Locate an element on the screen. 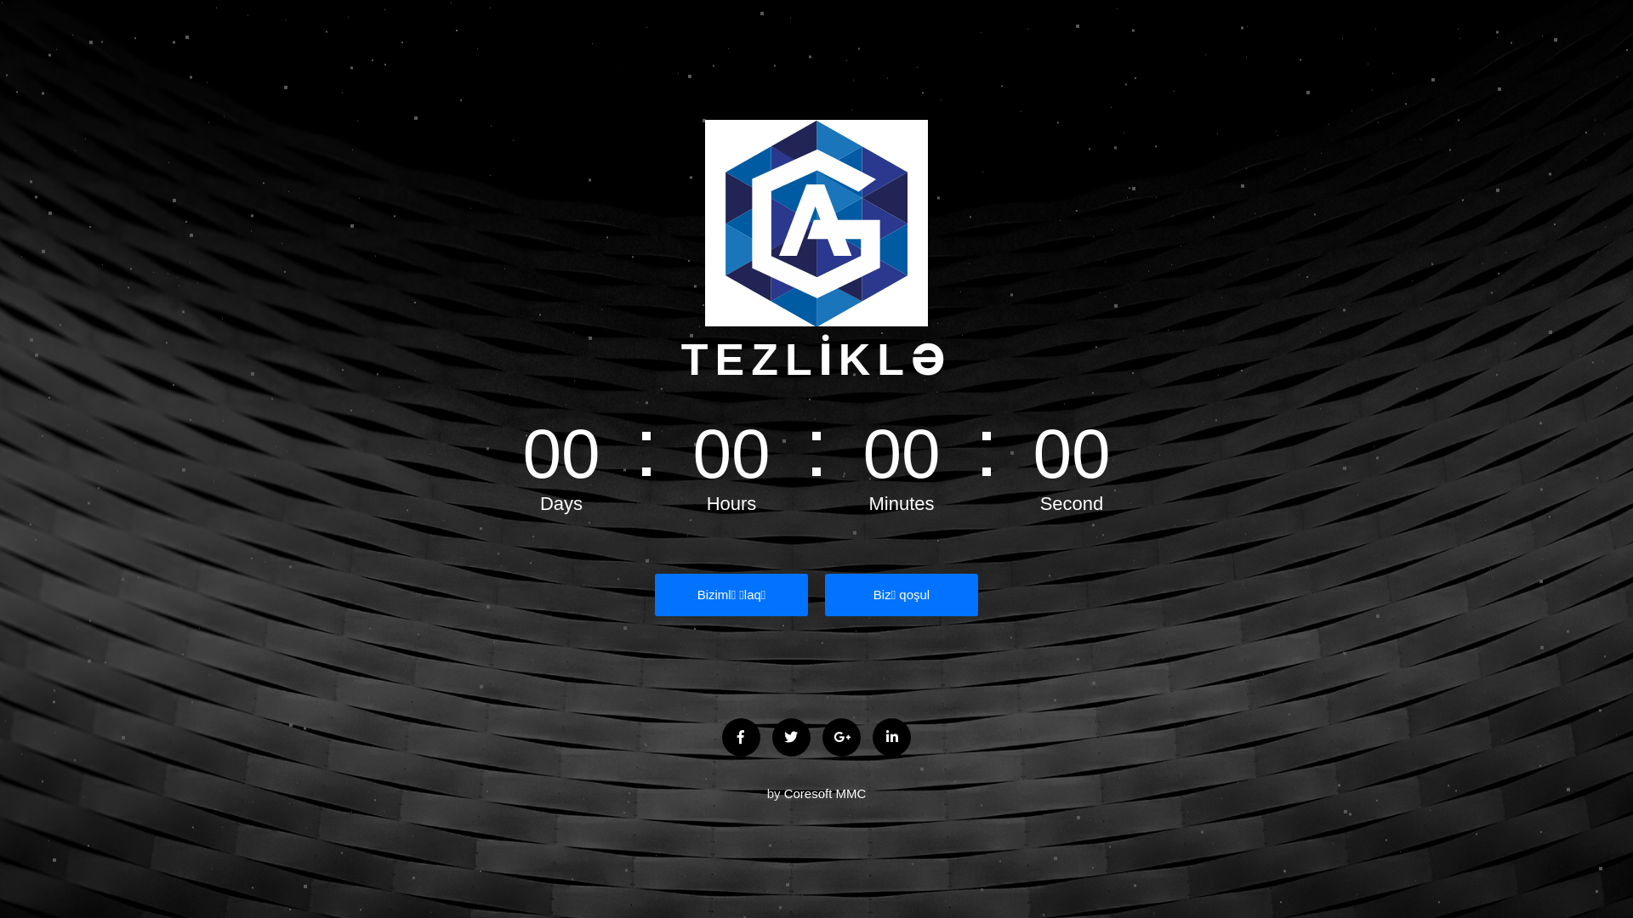  linkedin is located at coordinates (891, 738).